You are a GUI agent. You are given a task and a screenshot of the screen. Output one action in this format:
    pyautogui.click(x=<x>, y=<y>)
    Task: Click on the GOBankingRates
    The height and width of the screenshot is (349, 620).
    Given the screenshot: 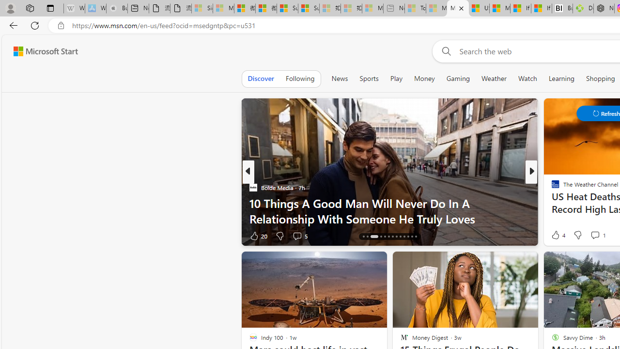 What is the action you would take?
    pyautogui.click(x=551, y=187)
    